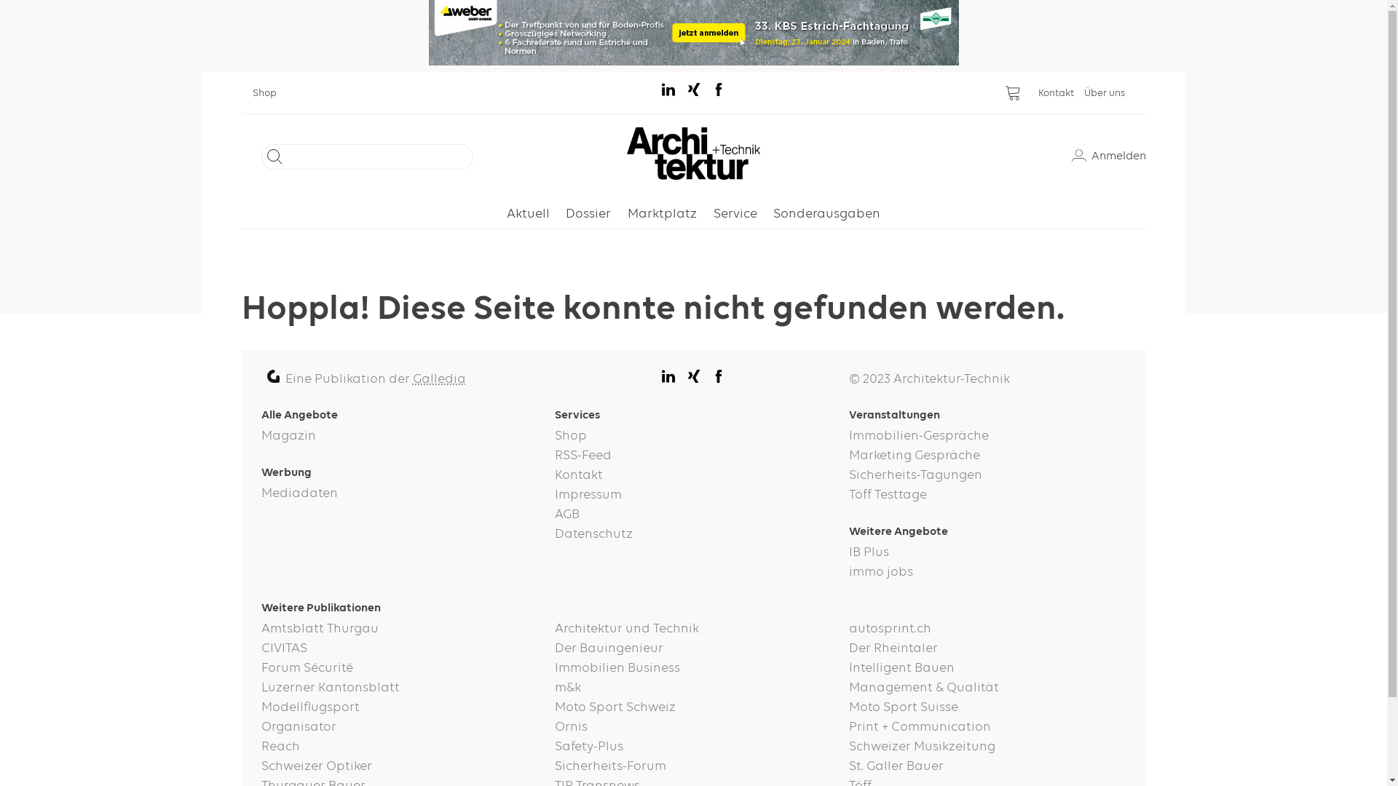  I want to click on Service, so click(735, 214).